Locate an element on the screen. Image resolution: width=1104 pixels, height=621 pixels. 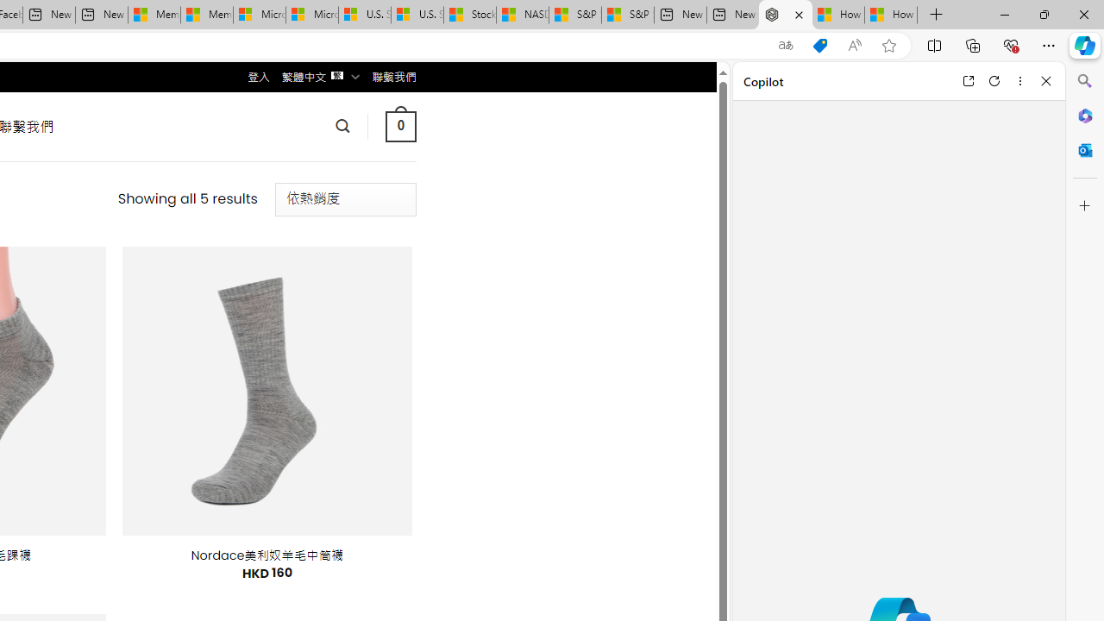
  0   is located at coordinates (400, 126).